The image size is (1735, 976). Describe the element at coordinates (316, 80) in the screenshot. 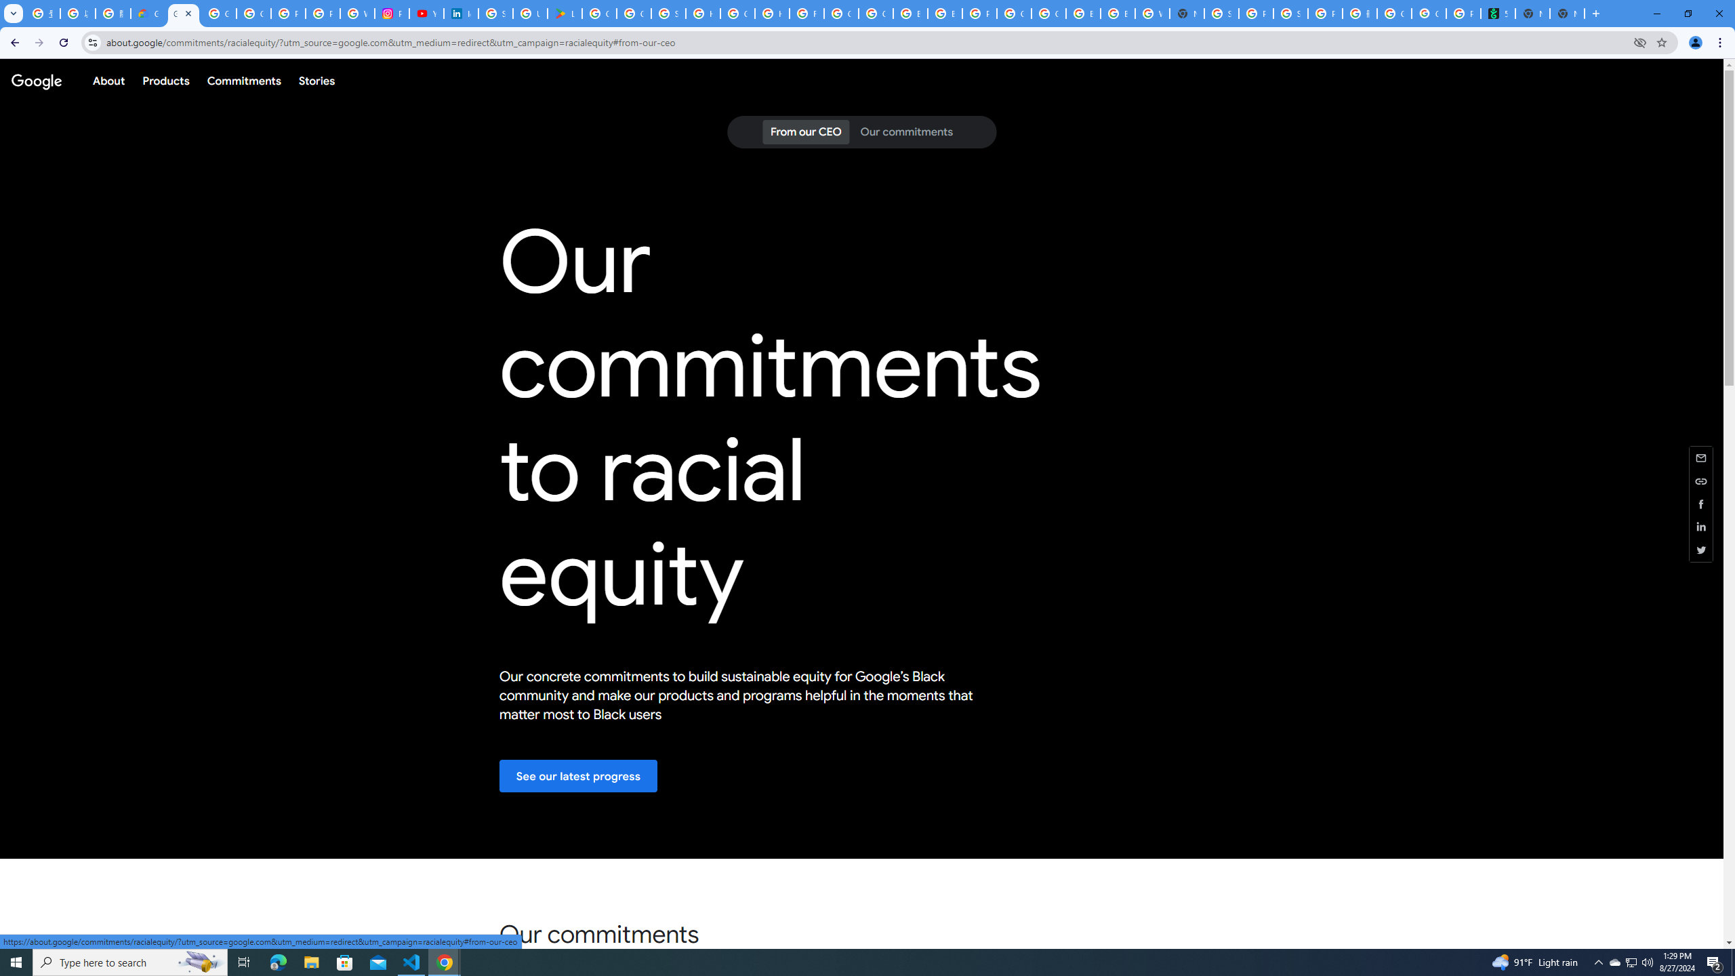

I see `Stories` at that location.